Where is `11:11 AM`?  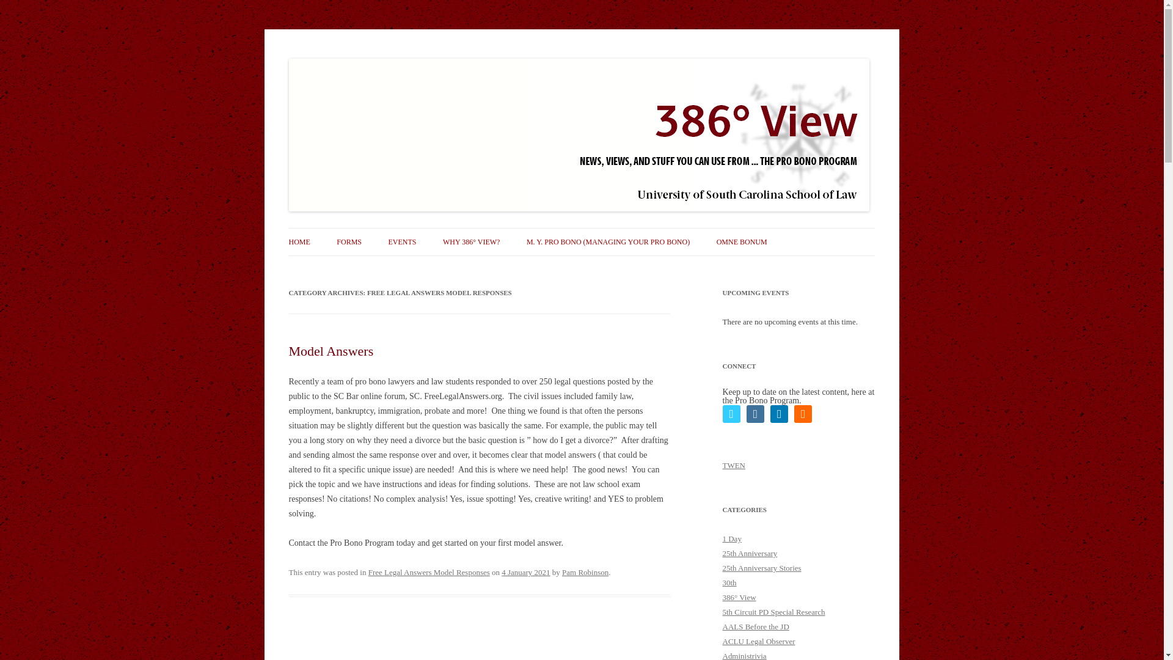 11:11 AM is located at coordinates (525, 572).